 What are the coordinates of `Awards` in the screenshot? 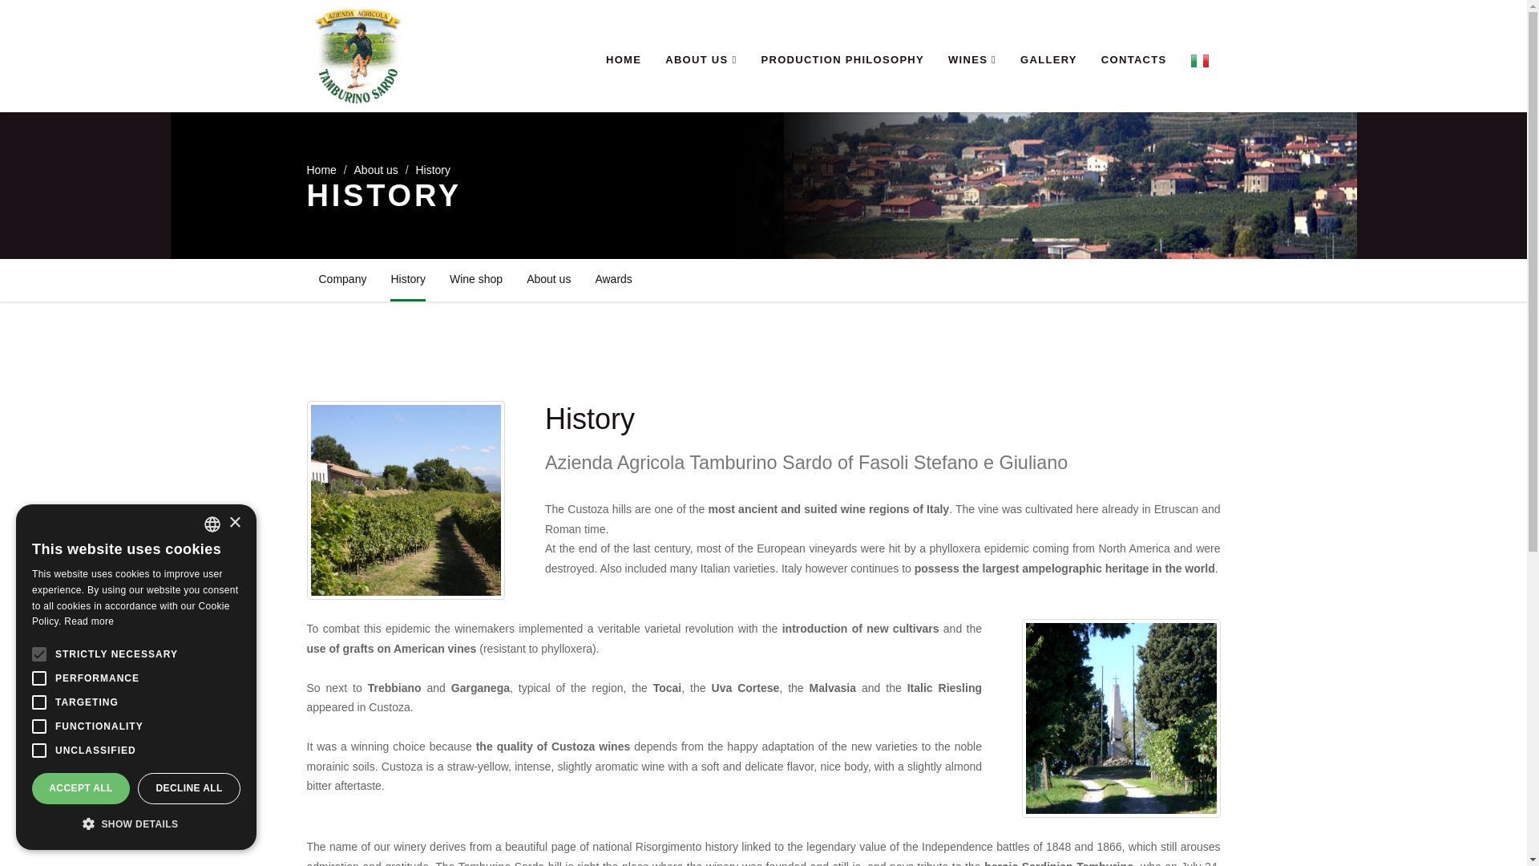 It's located at (612, 279).